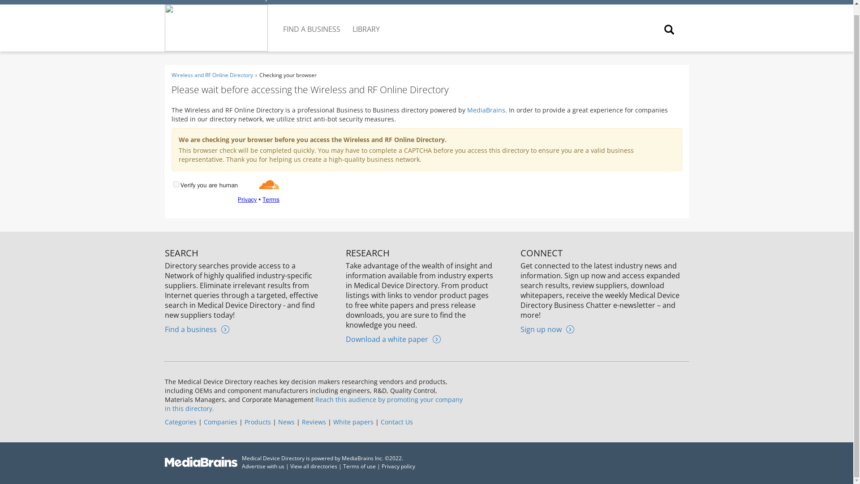 Image resolution: width=860 pixels, height=484 pixels. I want to click on Wireless and RF Online Directory, so click(212, 75).